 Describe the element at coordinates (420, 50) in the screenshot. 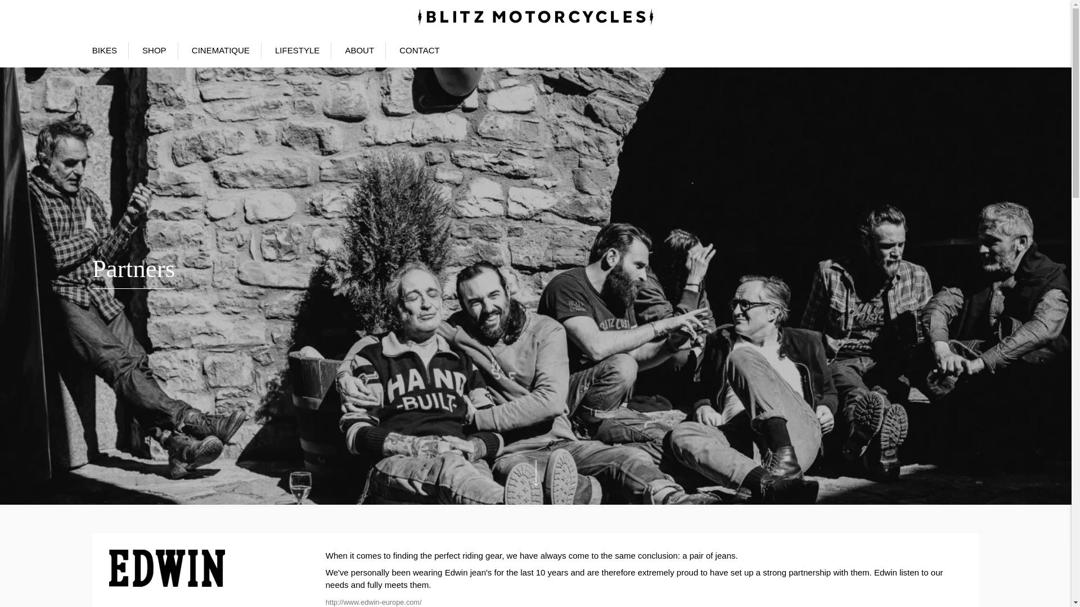

I see `CONTACT` at that location.